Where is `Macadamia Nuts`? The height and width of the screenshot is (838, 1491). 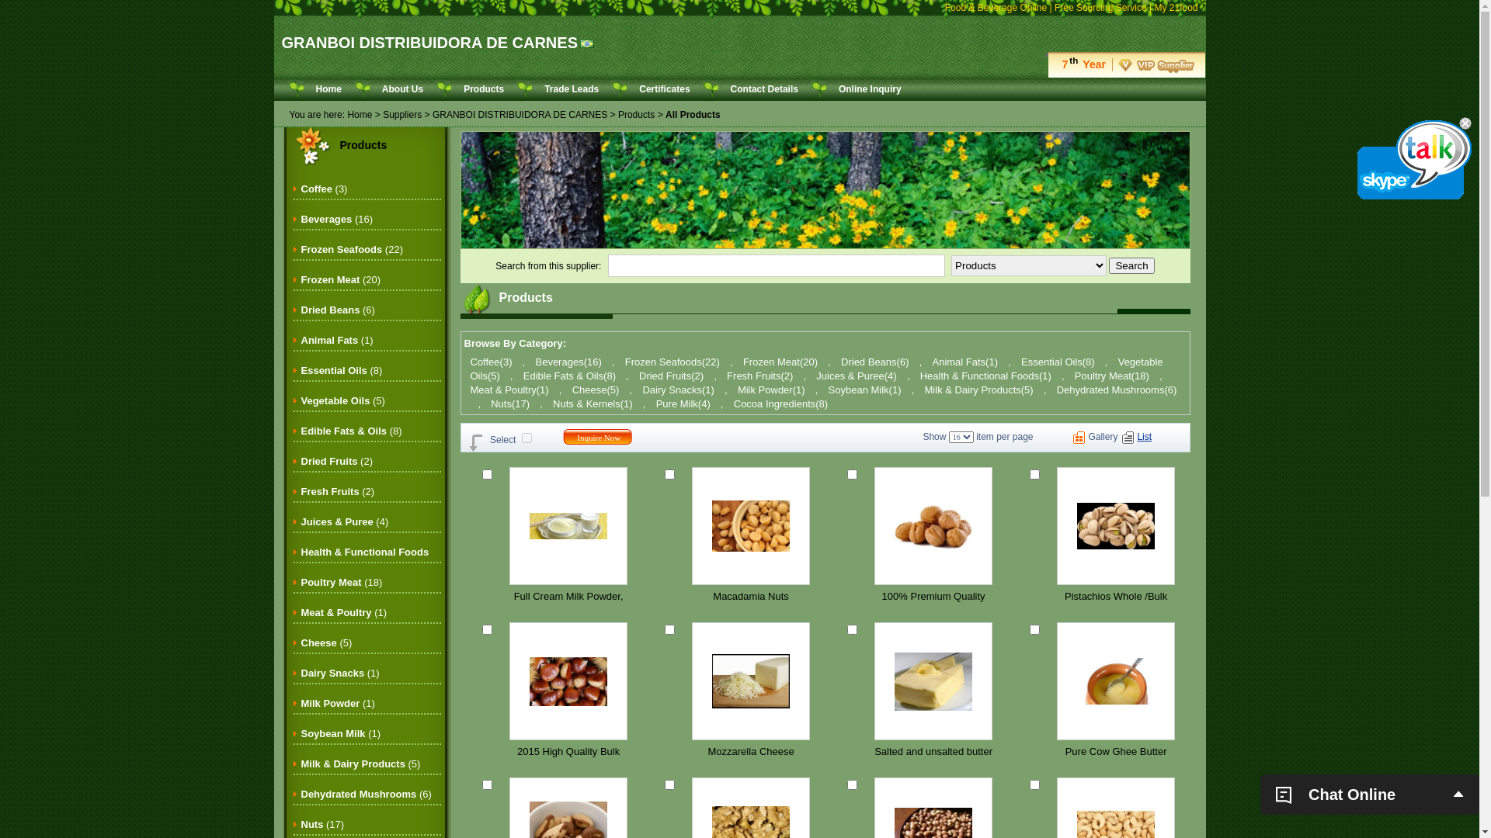 Macadamia Nuts is located at coordinates (752, 596).